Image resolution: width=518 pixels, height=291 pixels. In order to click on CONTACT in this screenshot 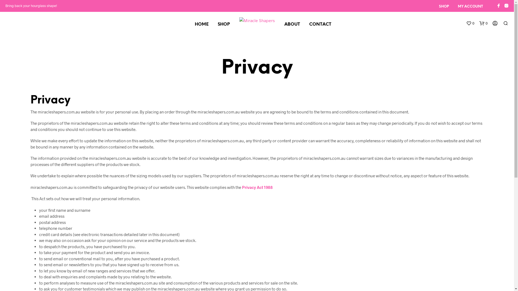, I will do `click(320, 25)`.